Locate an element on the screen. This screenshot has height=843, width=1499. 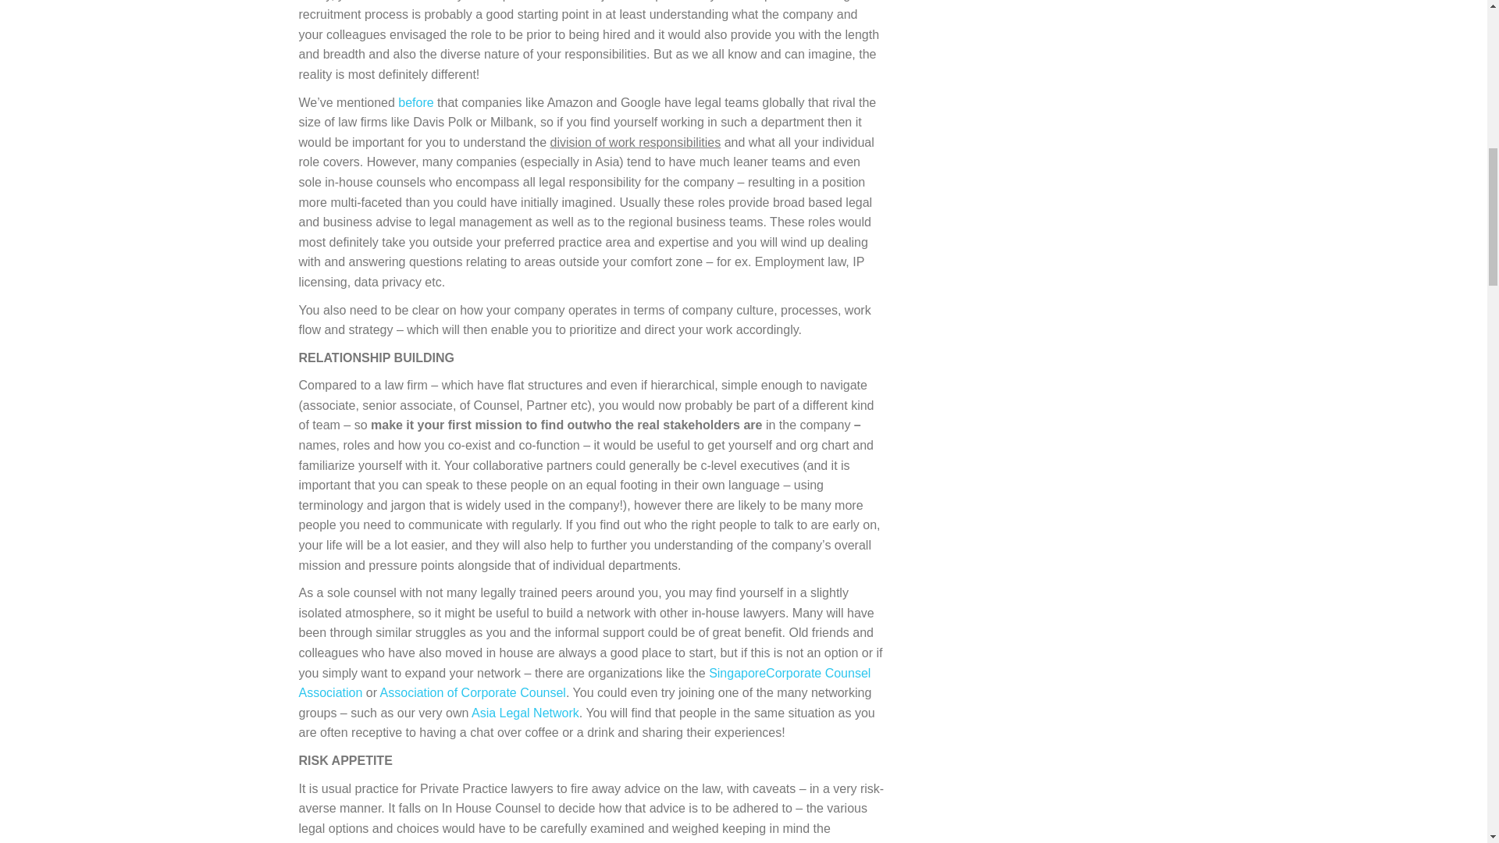
Asia Legal Network is located at coordinates (525, 713).